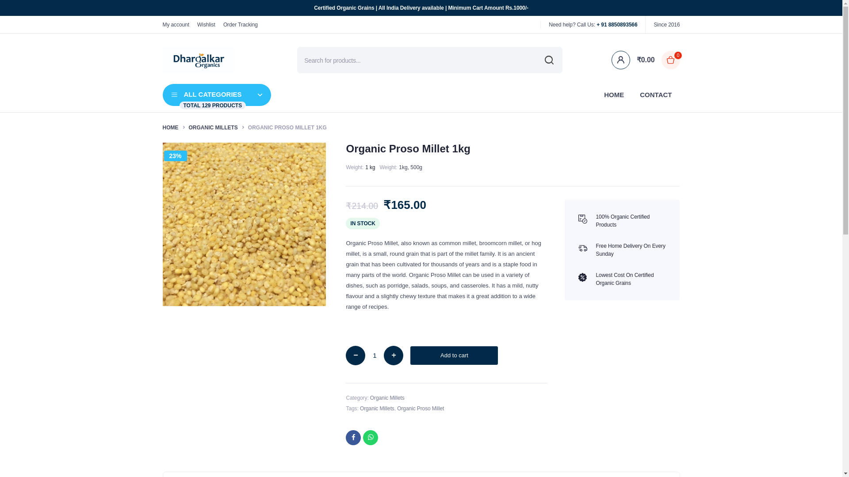 This screenshot has height=477, width=849. Describe the element at coordinates (217, 95) in the screenshot. I see `1` at that location.